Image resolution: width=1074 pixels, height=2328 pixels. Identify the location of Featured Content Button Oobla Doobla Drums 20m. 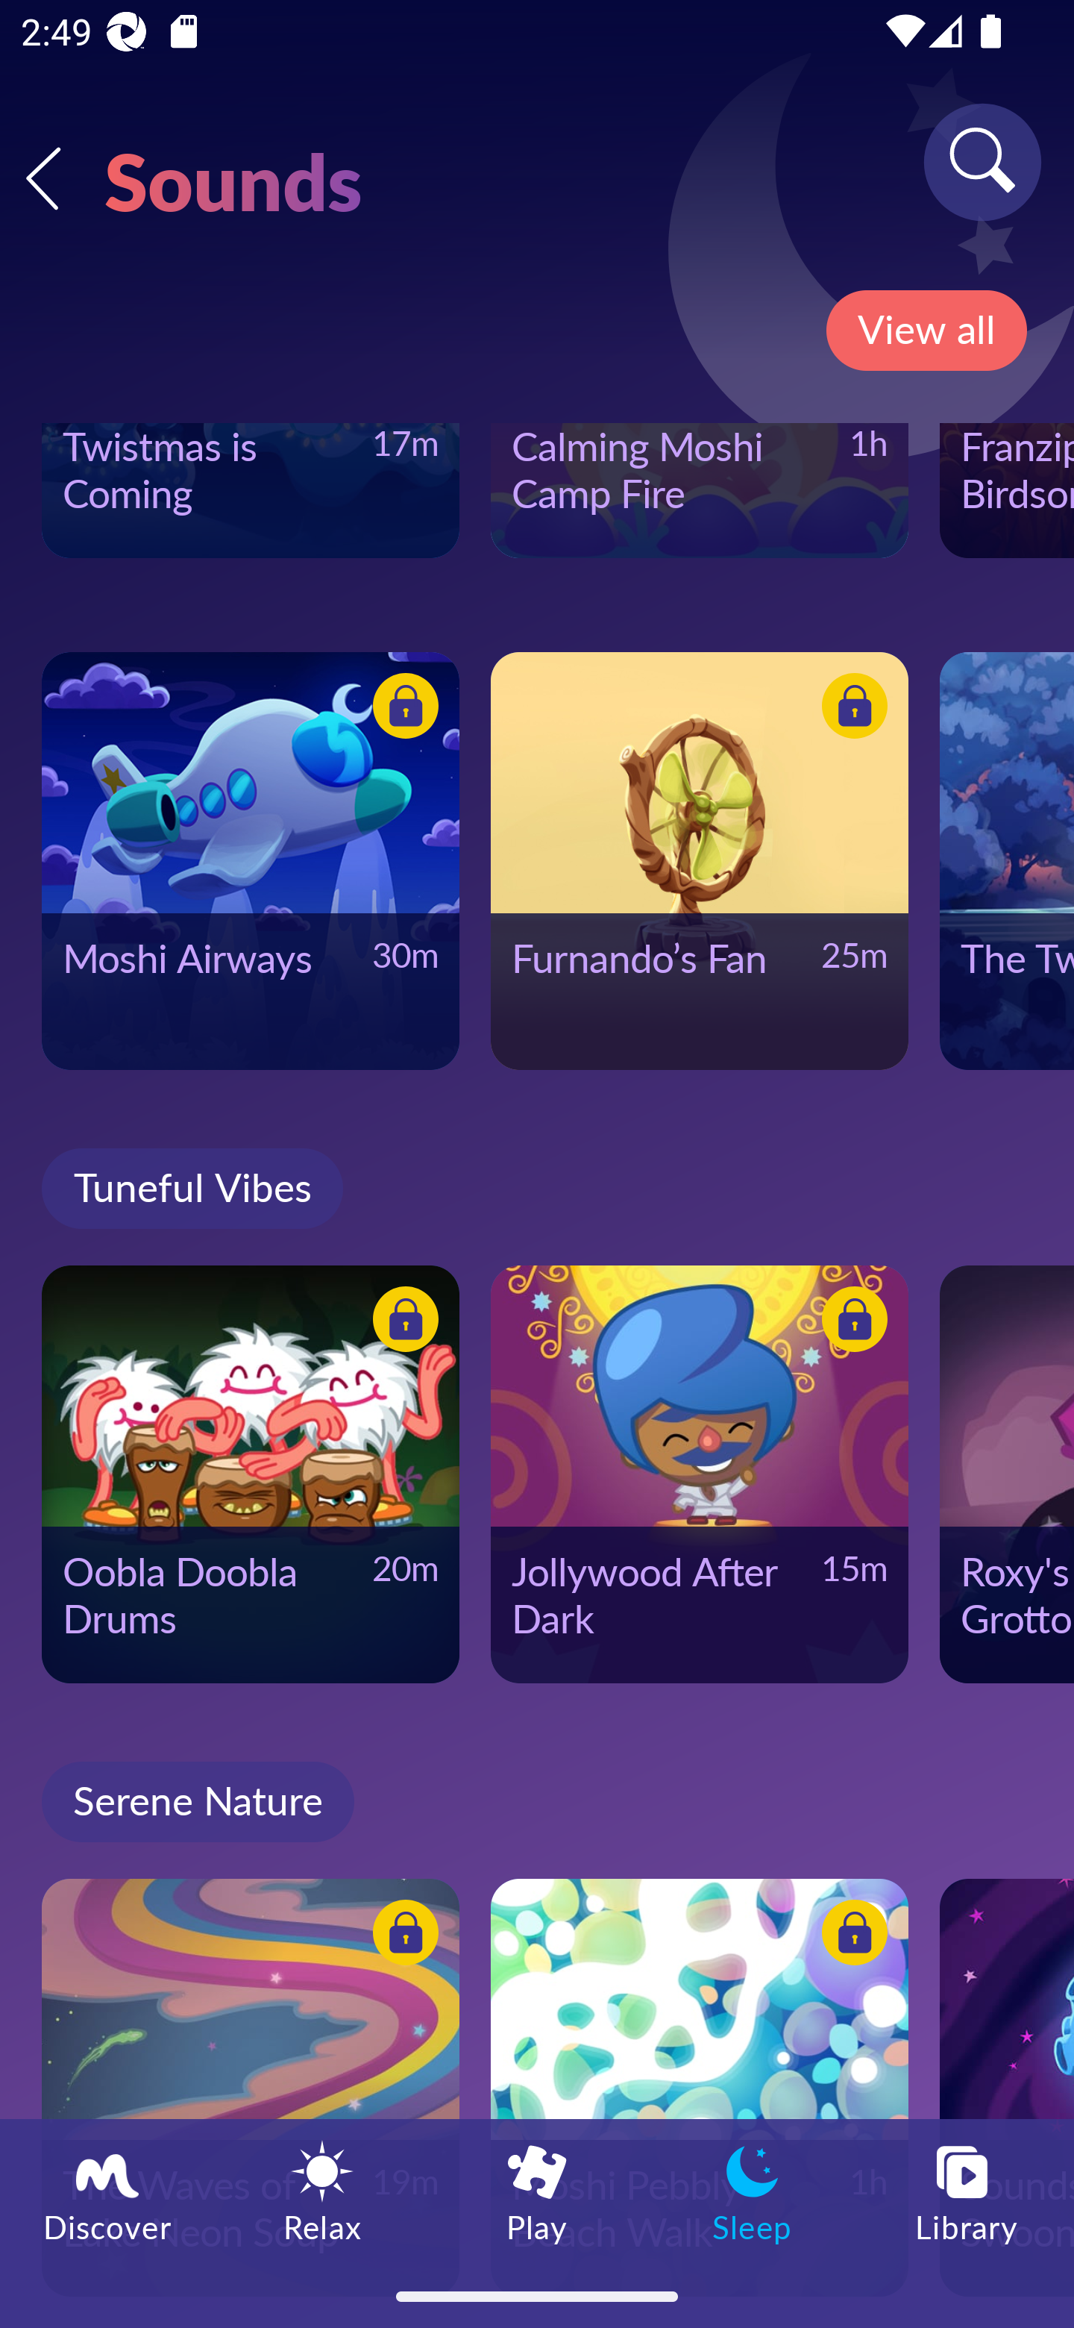
(251, 1474).